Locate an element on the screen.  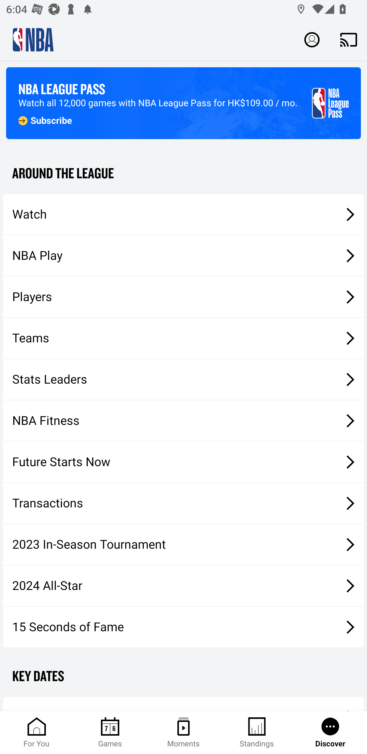
Future Starts Now is located at coordinates (183, 462).